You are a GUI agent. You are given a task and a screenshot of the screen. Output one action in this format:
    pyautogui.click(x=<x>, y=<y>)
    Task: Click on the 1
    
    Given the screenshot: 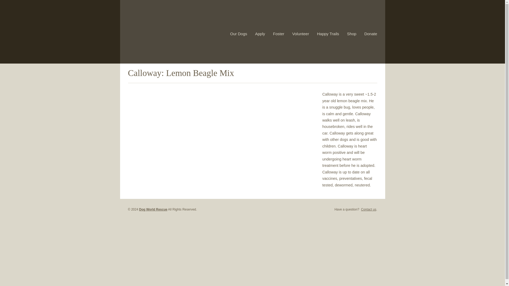 What is the action you would take?
    pyautogui.click(x=368, y=70)
    